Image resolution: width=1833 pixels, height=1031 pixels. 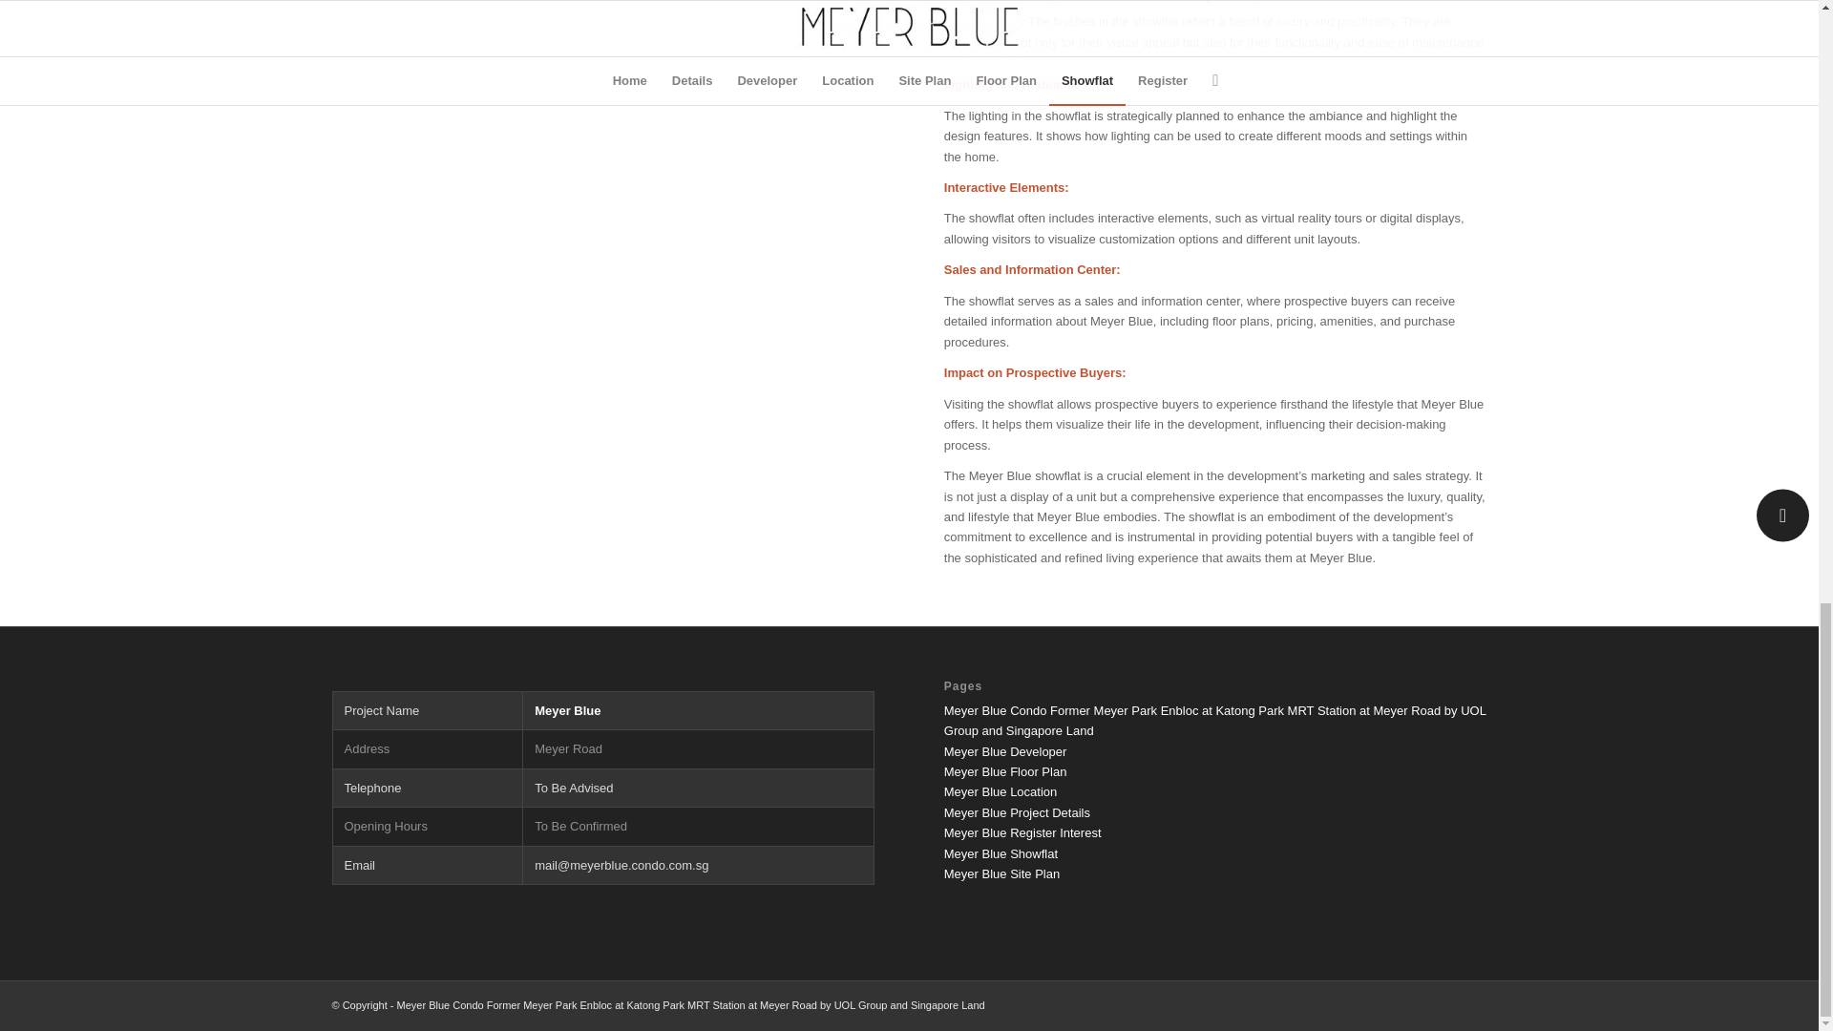 What do you see at coordinates (1001, 791) in the screenshot?
I see `Meyer Blue Location` at bounding box center [1001, 791].